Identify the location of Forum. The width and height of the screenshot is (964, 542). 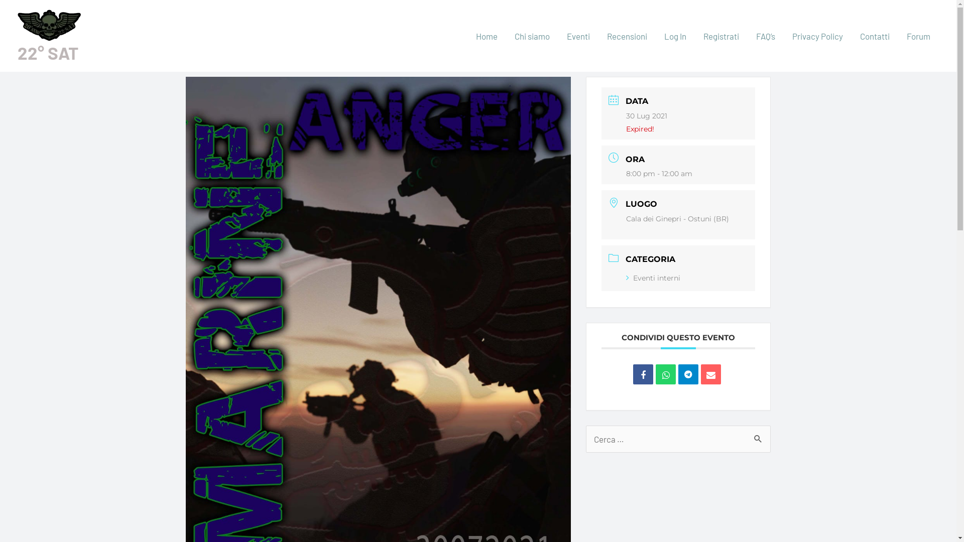
(919, 36).